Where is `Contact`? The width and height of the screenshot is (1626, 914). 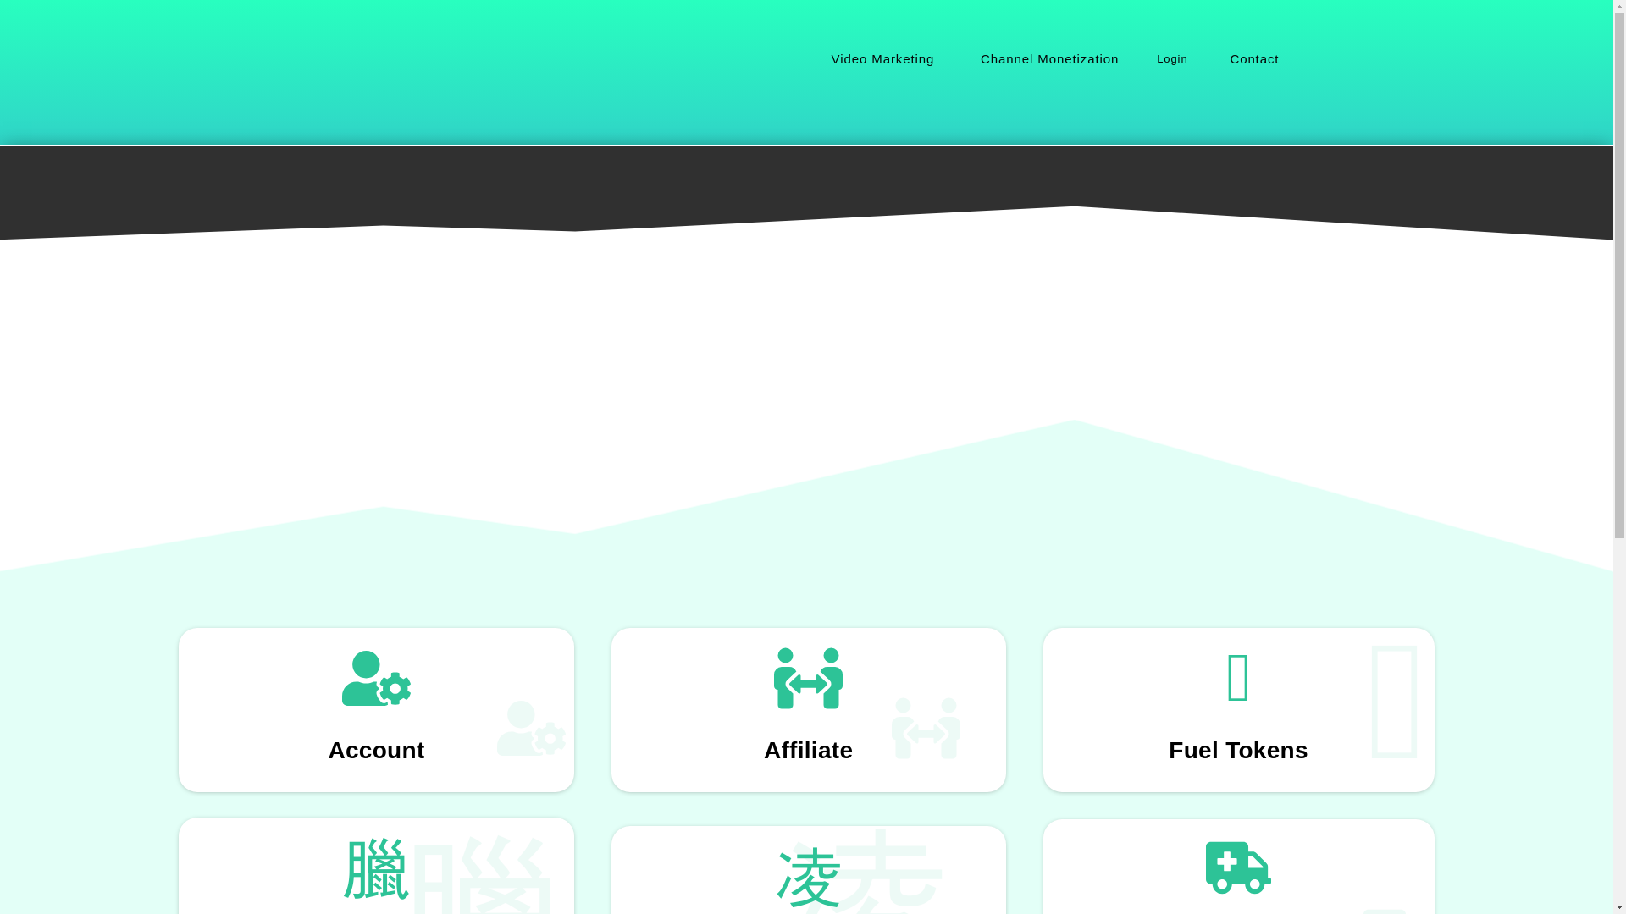 Contact is located at coordinates (1253, 59).